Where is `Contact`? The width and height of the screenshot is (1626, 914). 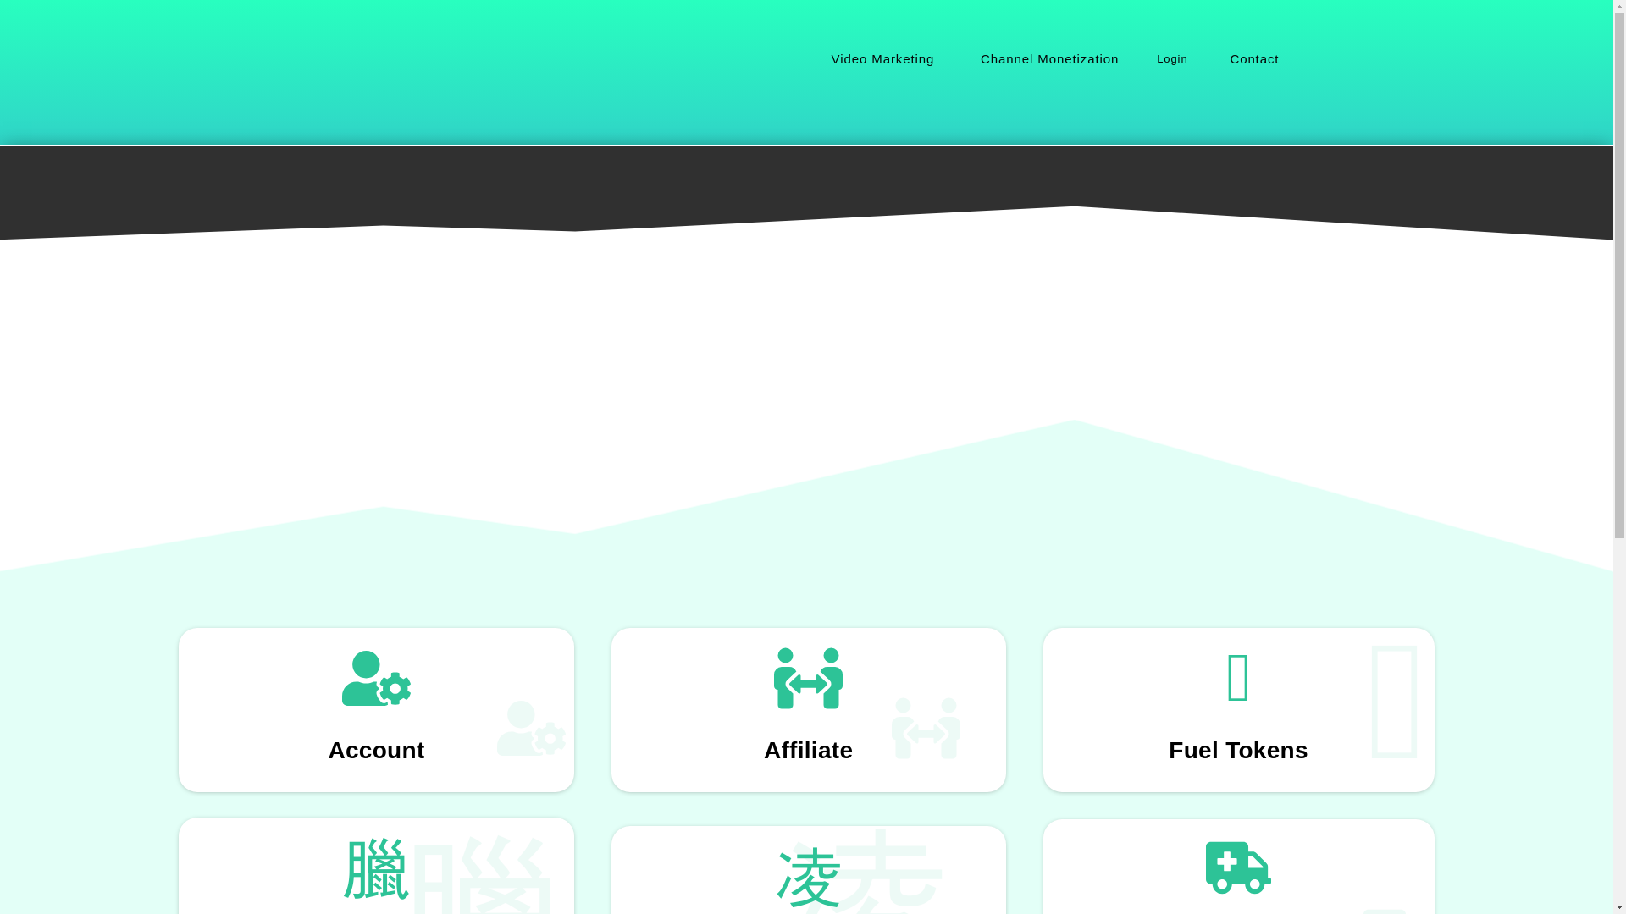 Contact is located at coordinates (1253, 59).